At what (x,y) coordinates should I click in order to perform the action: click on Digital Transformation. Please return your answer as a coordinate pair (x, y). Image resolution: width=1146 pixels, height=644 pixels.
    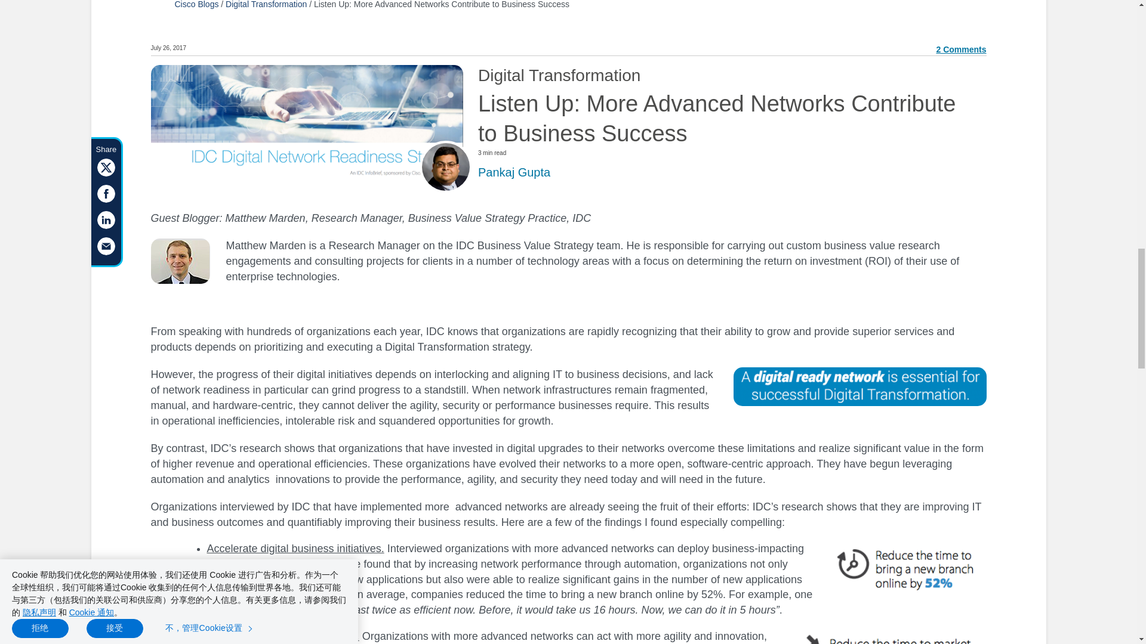
    Looking at the image, I should click on (266, 5).